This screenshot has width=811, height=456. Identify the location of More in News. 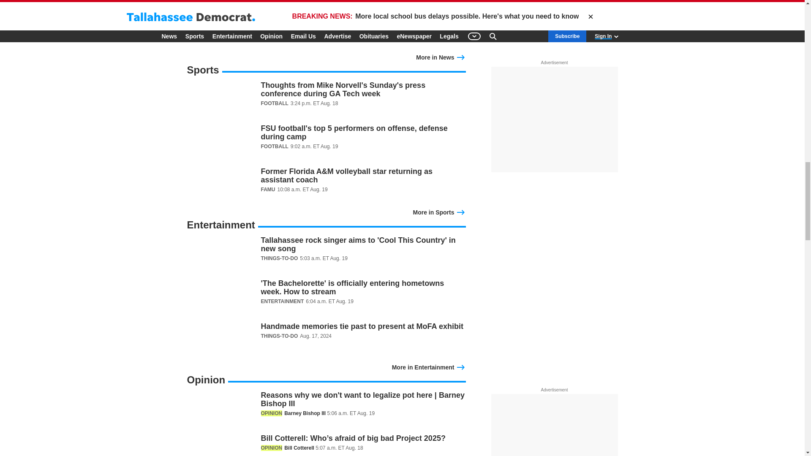
(441, 57).